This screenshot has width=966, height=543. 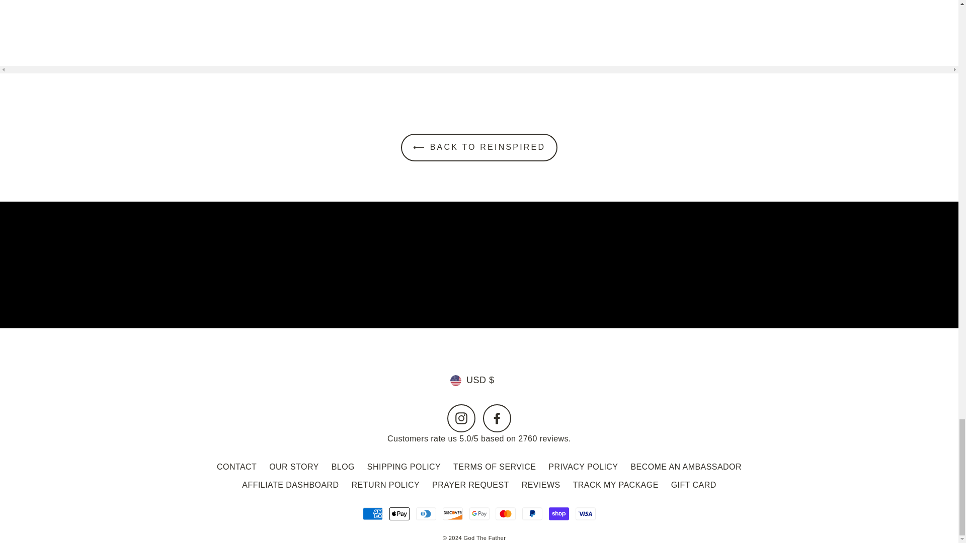 What do you see at coordinates (372, 514) in the screenshot?
I see `American Express` at bounding box center [372, 514].